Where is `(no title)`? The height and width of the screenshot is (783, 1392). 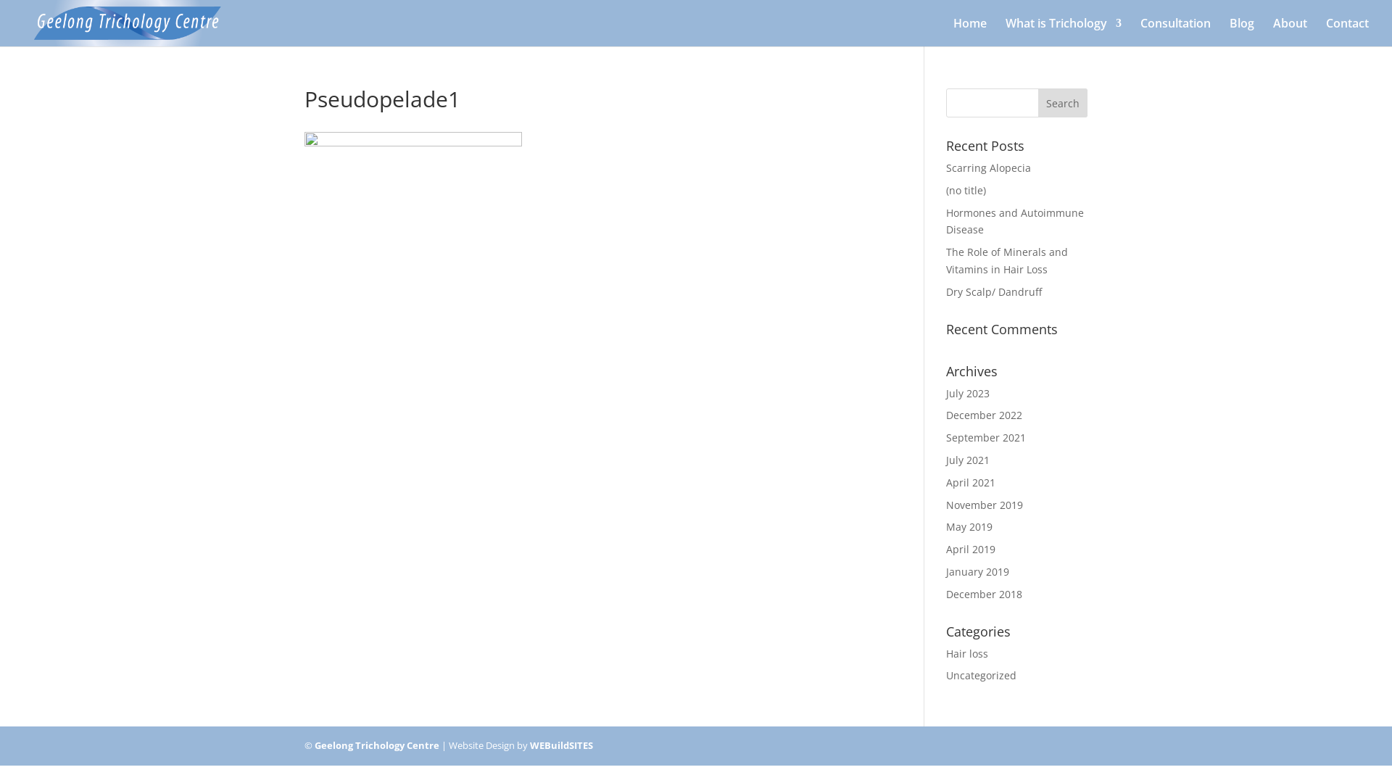
(no title) is located at coordinates (966, 190).